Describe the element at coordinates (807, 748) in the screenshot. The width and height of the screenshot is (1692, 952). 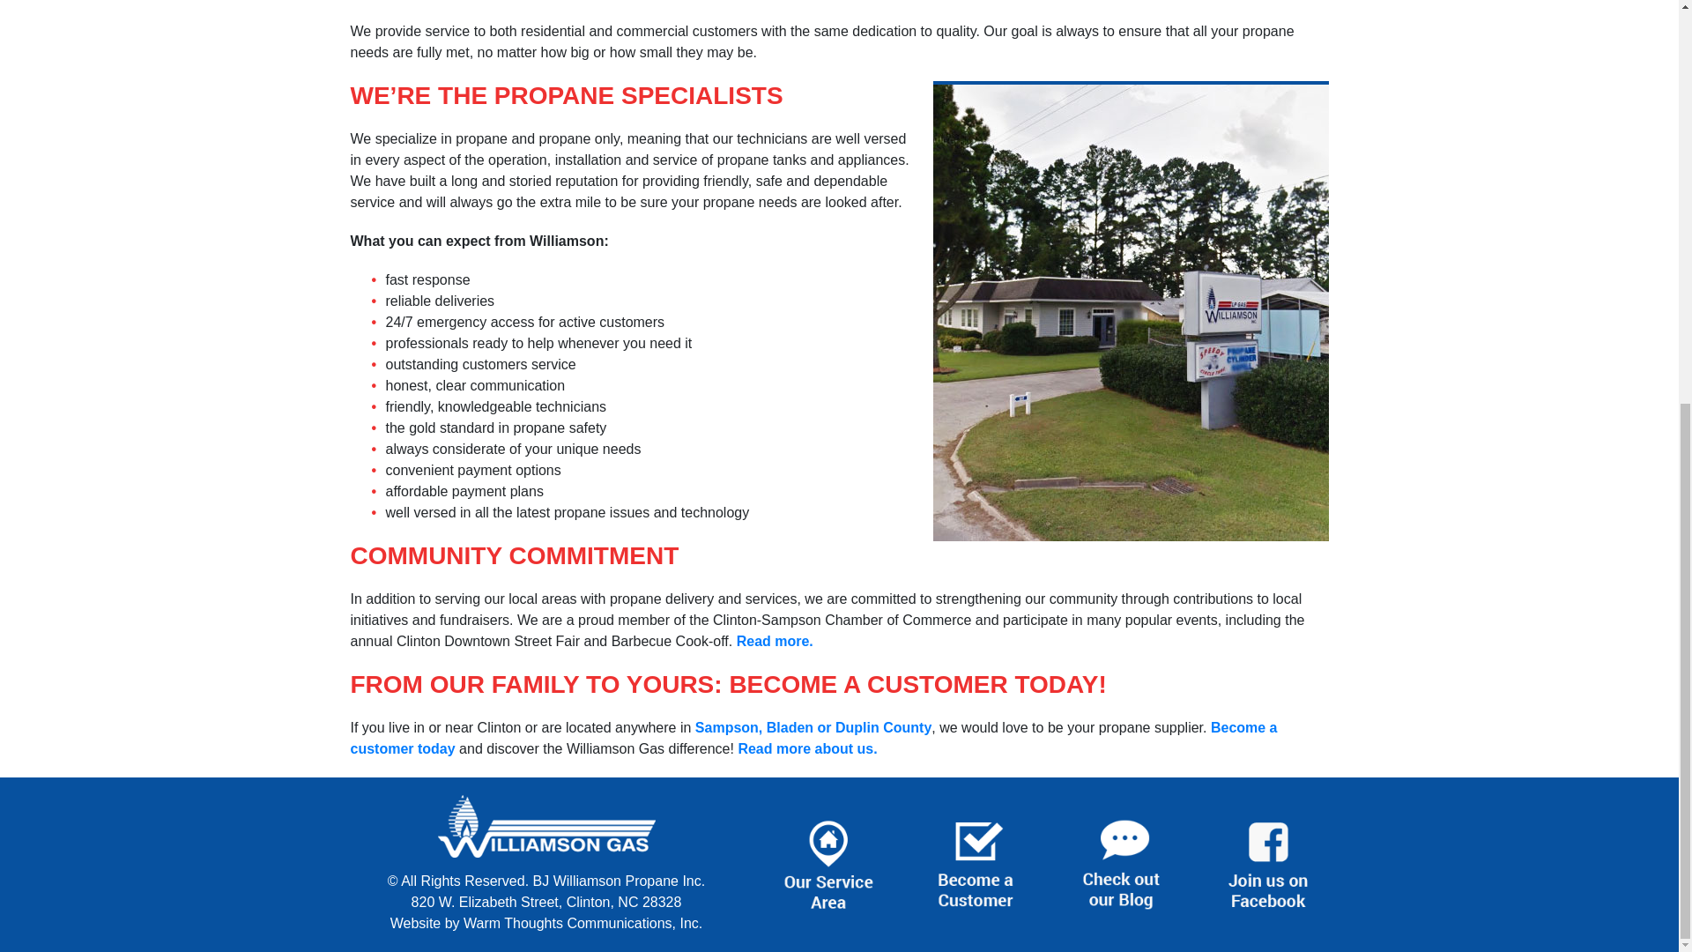
I see `Read more about us.` at that location.